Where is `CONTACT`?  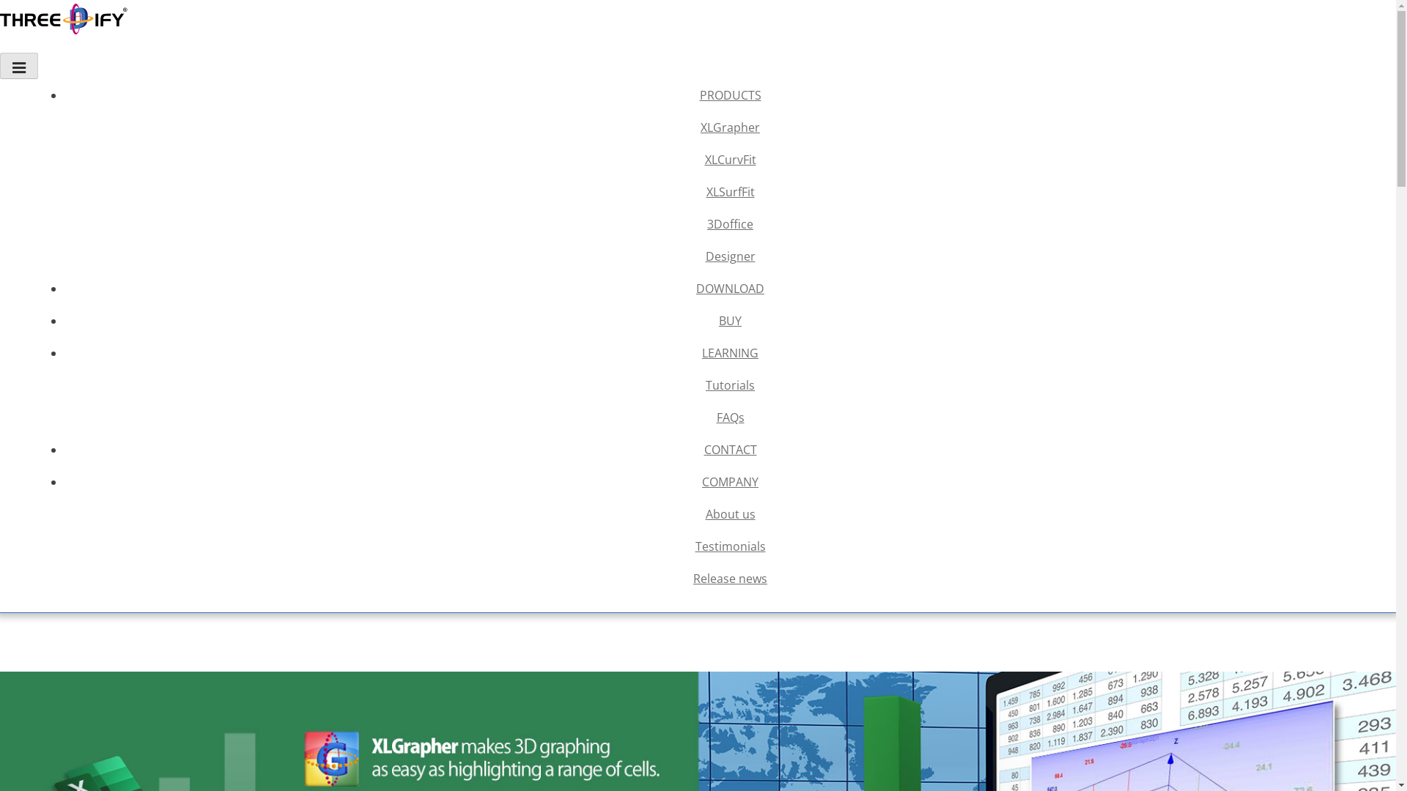
CONTACT is located at coordinates (730, 450).